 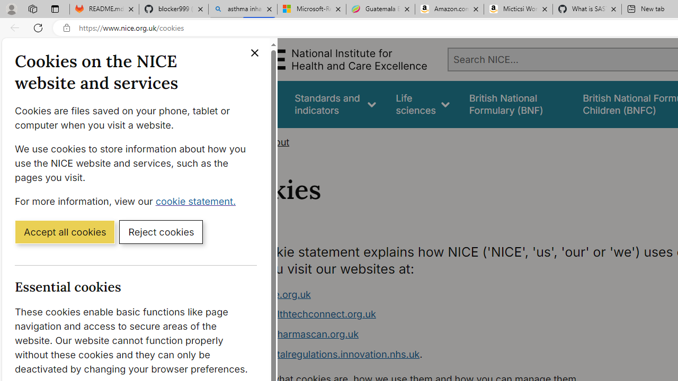 What do you see at coordinates (433, 294) in the screenshot?
I see `www.nice.org.uk` at bounding box center [433, 294].